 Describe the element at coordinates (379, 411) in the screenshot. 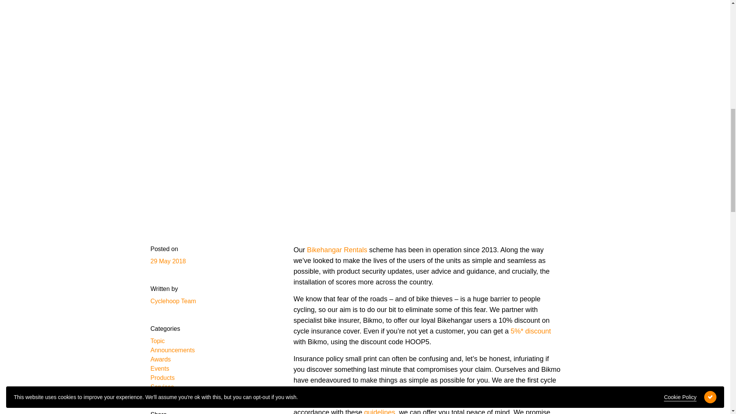

I see `guidelines` at that location.